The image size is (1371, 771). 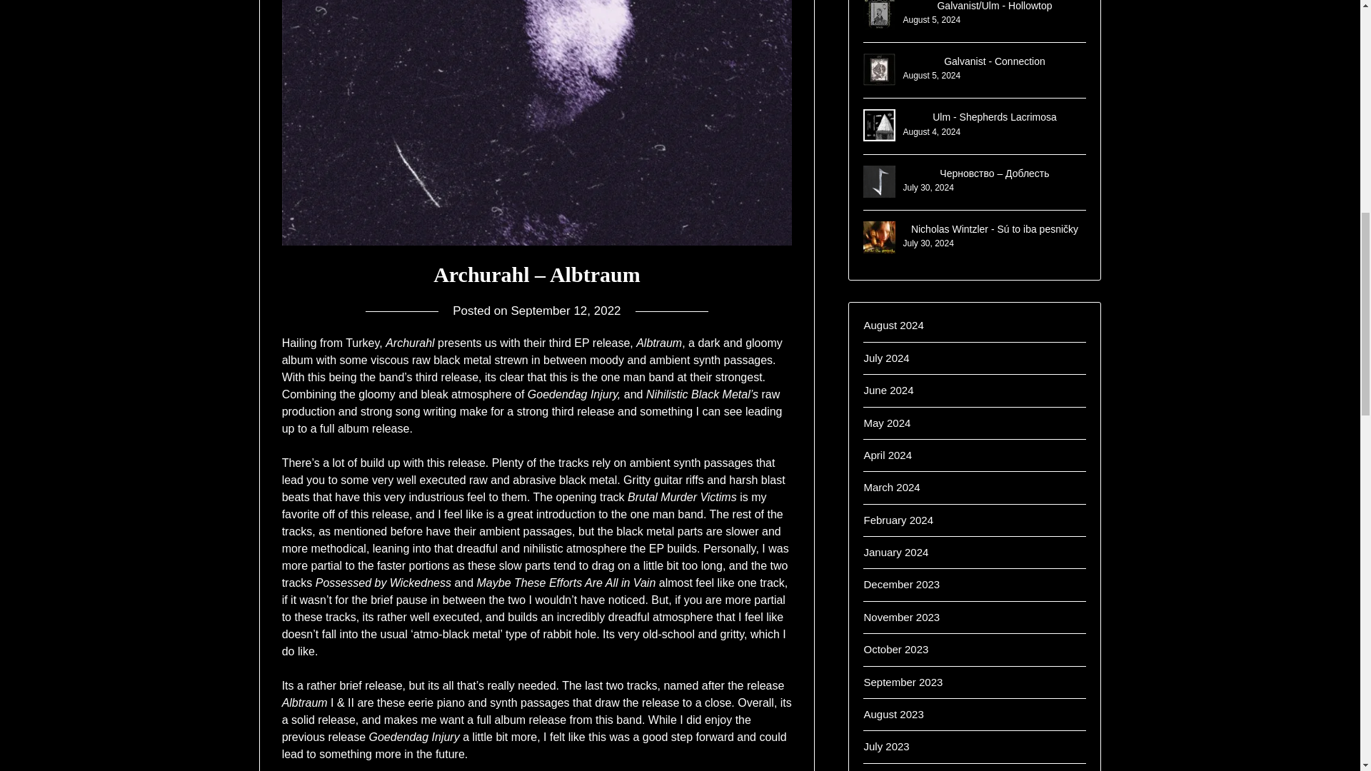 I want to click on Permalink to Galvanist - Connection, so click(x=994, y=61).